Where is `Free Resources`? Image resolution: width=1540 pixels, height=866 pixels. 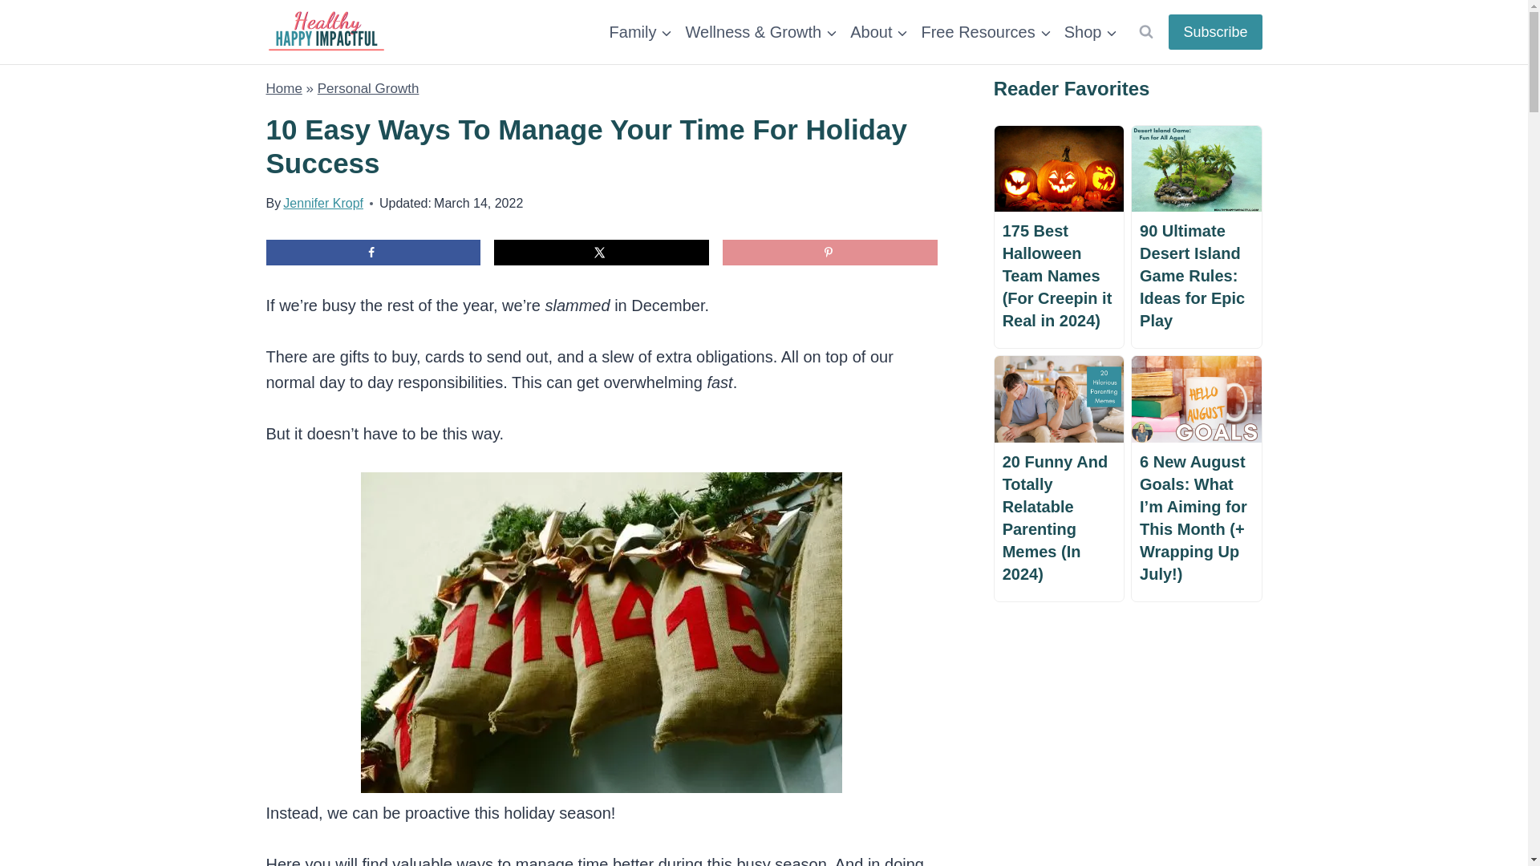
Free Resources is located at coordinates (985, 32).